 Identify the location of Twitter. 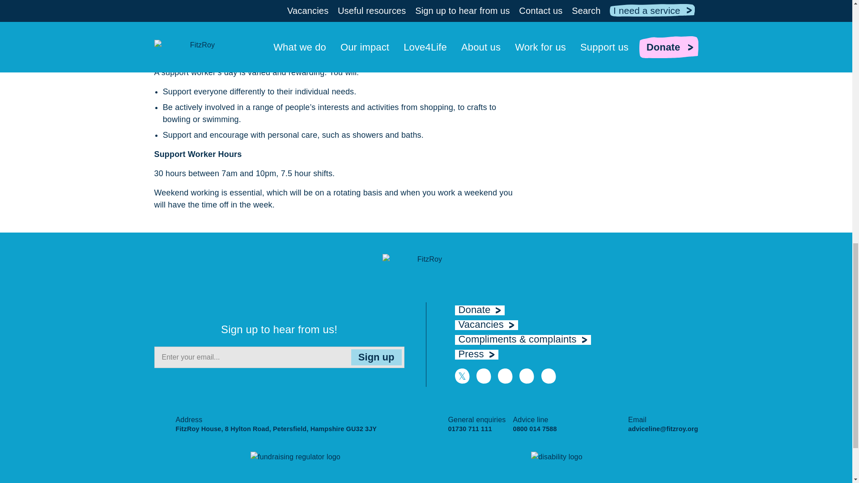
(462, 376).